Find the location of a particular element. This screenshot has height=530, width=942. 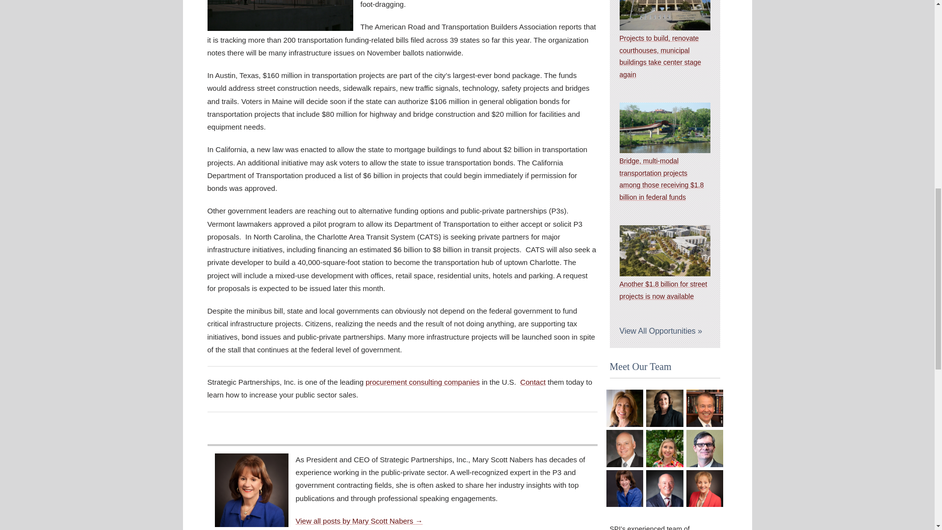

heights-rendering-1024x576-1-300x169 photo is located at coordinates (664, 250).